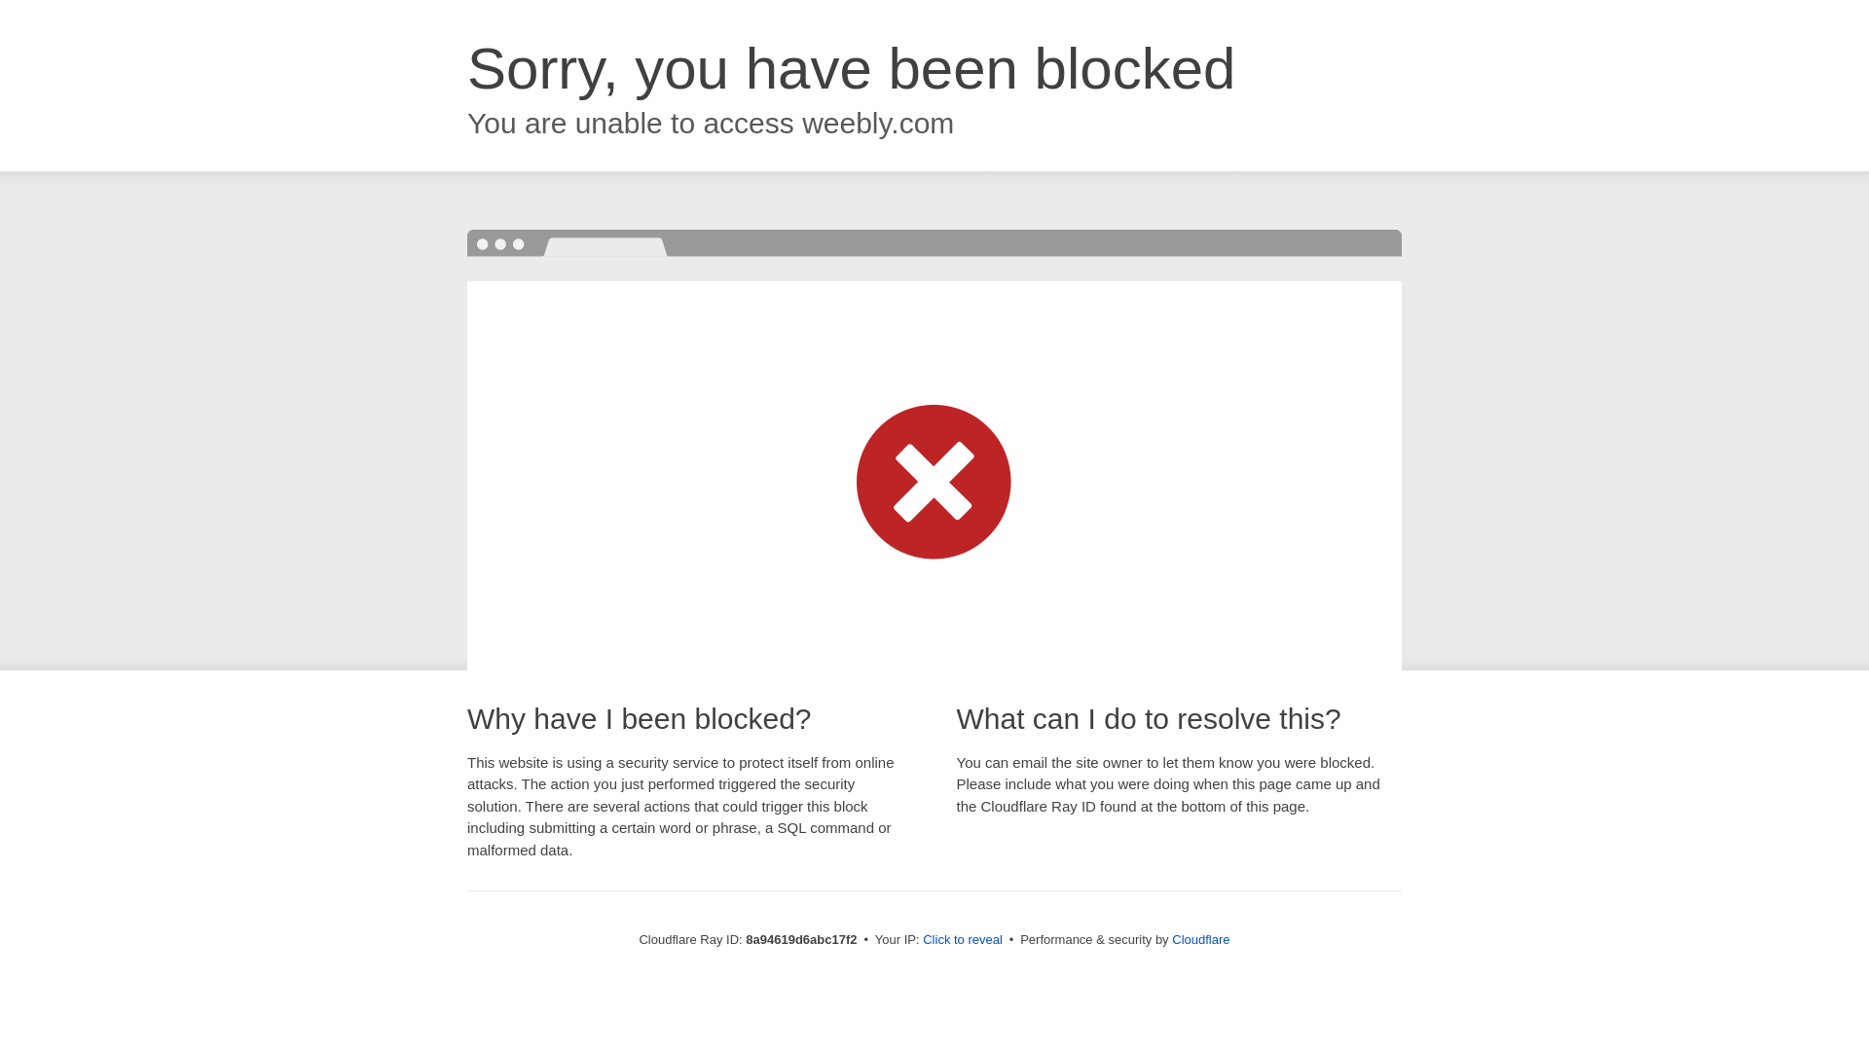 The width and height of the screenshot is (1869, 1051). What do you see at coordinates (962, 940) in the screenshot?
I see `Click to reveal` at bounding box center [962, 940].